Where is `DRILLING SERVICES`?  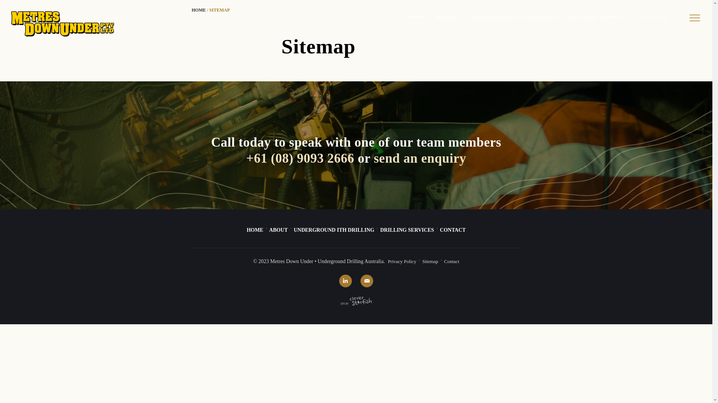
DRILLING SERVICES is located at coordinates (407, 230).